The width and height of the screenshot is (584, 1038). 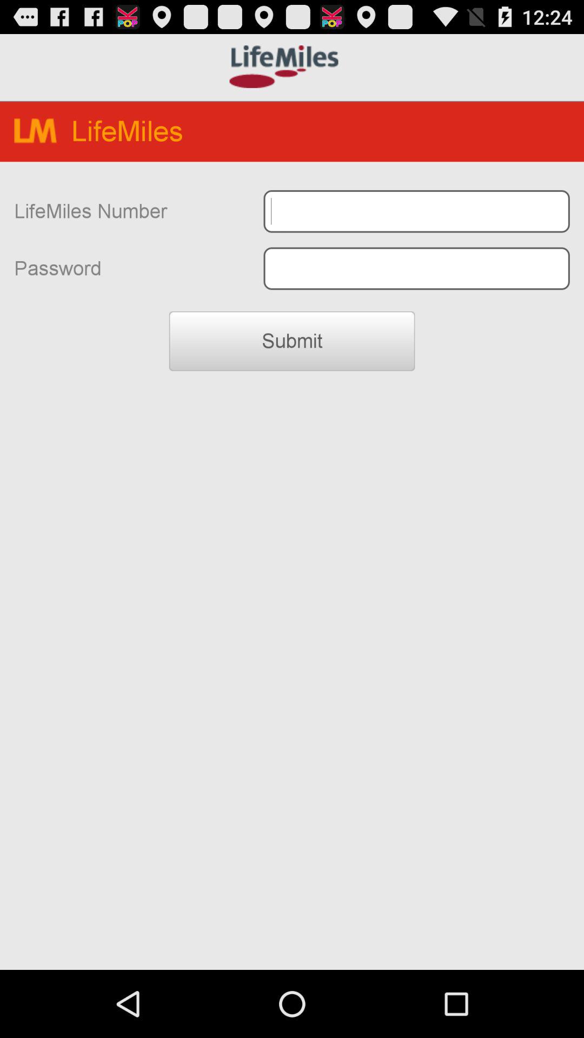 I want to click on enter lifemiles number, so click(x=416, y=211).